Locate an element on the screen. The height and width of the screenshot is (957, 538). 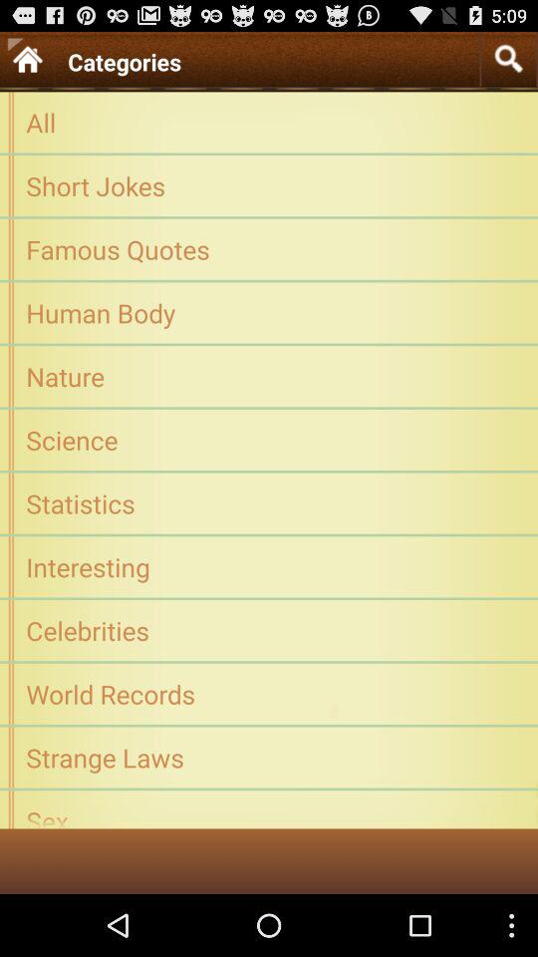
search is located at coordinates (508, 58).